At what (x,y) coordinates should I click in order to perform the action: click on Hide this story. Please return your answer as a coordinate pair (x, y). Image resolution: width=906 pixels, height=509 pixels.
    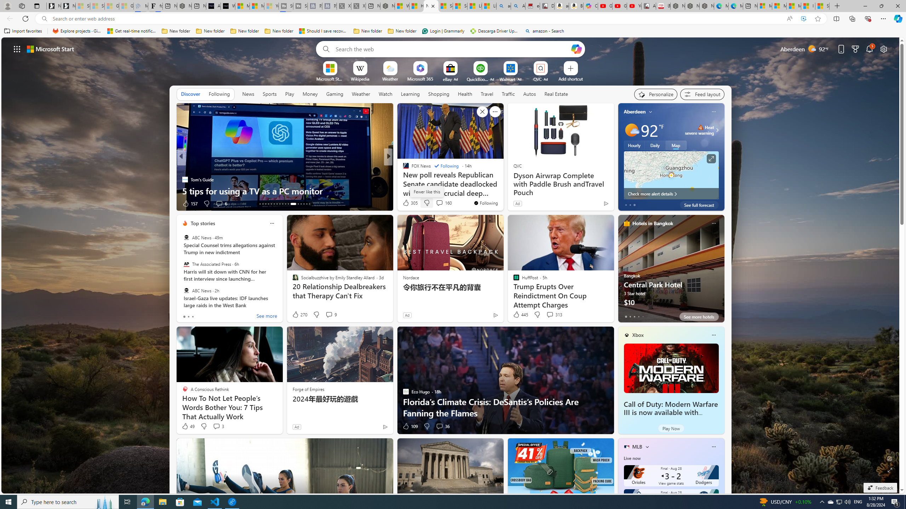
    Looking at the image, I should click on (482, 112).